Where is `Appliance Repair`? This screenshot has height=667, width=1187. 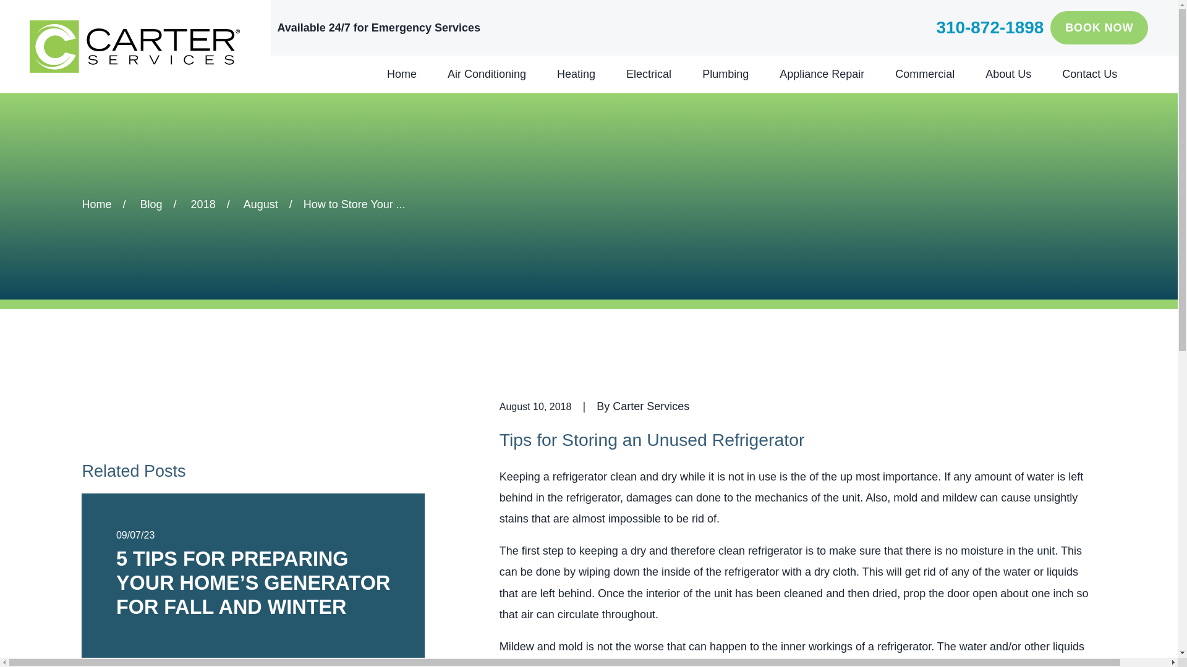
Appliance Repair is located at coordinates (822, 74).